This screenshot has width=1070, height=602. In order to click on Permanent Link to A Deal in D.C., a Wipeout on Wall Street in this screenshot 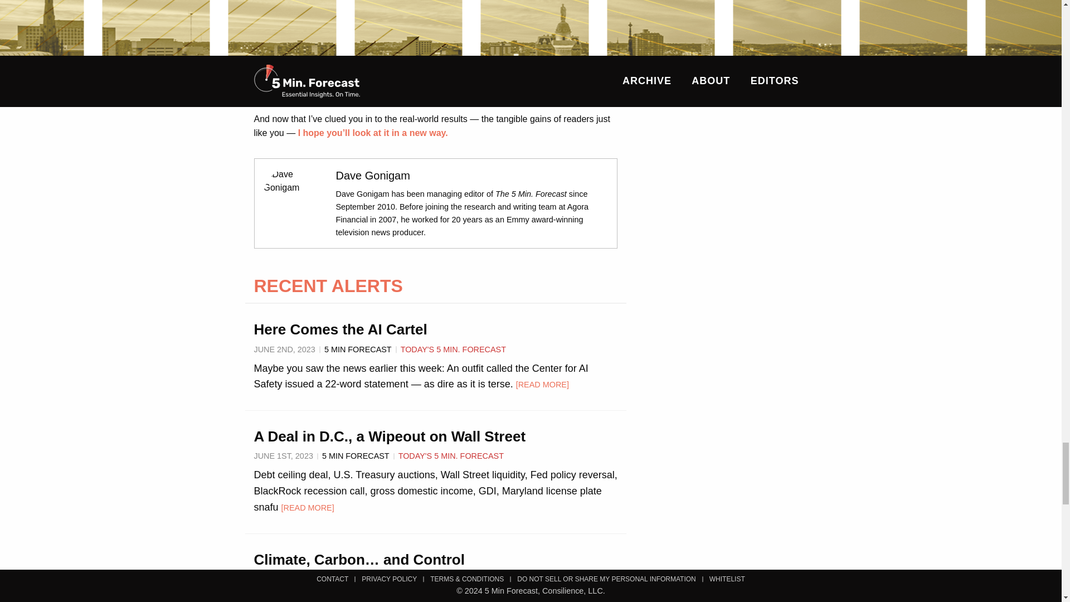, I will do `click(390, 436)`.